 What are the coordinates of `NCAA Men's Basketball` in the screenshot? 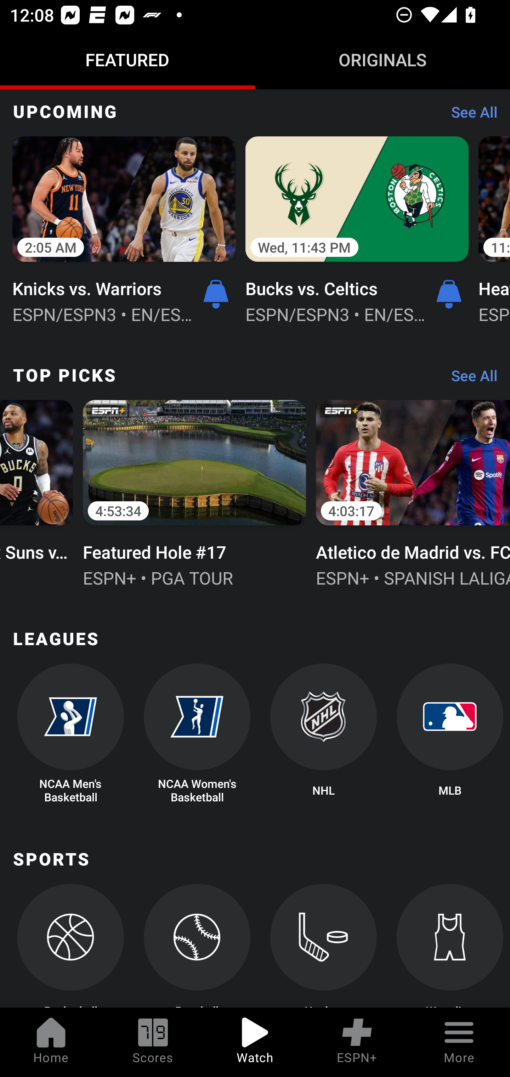 It's located at (70, 734).